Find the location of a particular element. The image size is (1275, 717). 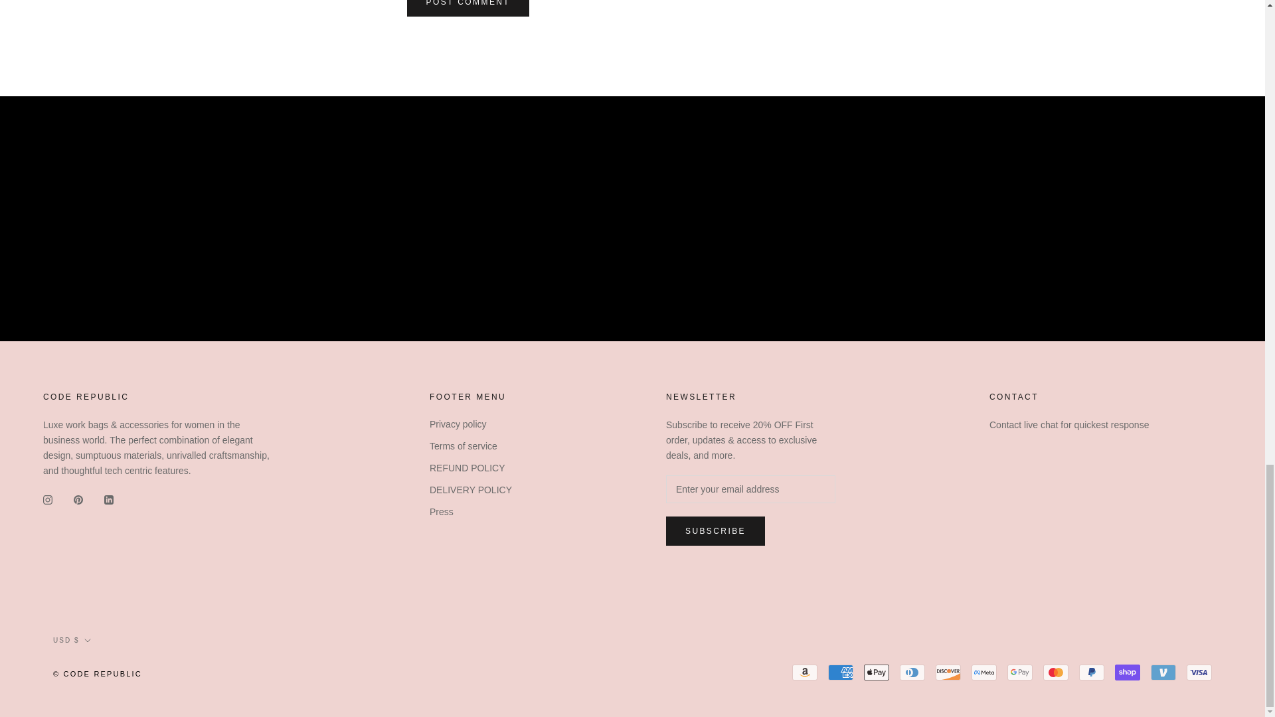

Discover is located at coordinates (948, 672).